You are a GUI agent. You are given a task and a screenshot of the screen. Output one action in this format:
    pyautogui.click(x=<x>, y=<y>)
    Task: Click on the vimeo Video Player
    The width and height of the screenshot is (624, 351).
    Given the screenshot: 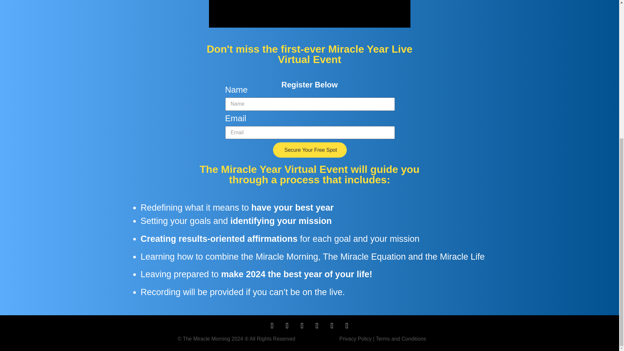 What is the action you would take?
    pyautogui.click(x=309, y=14)
    